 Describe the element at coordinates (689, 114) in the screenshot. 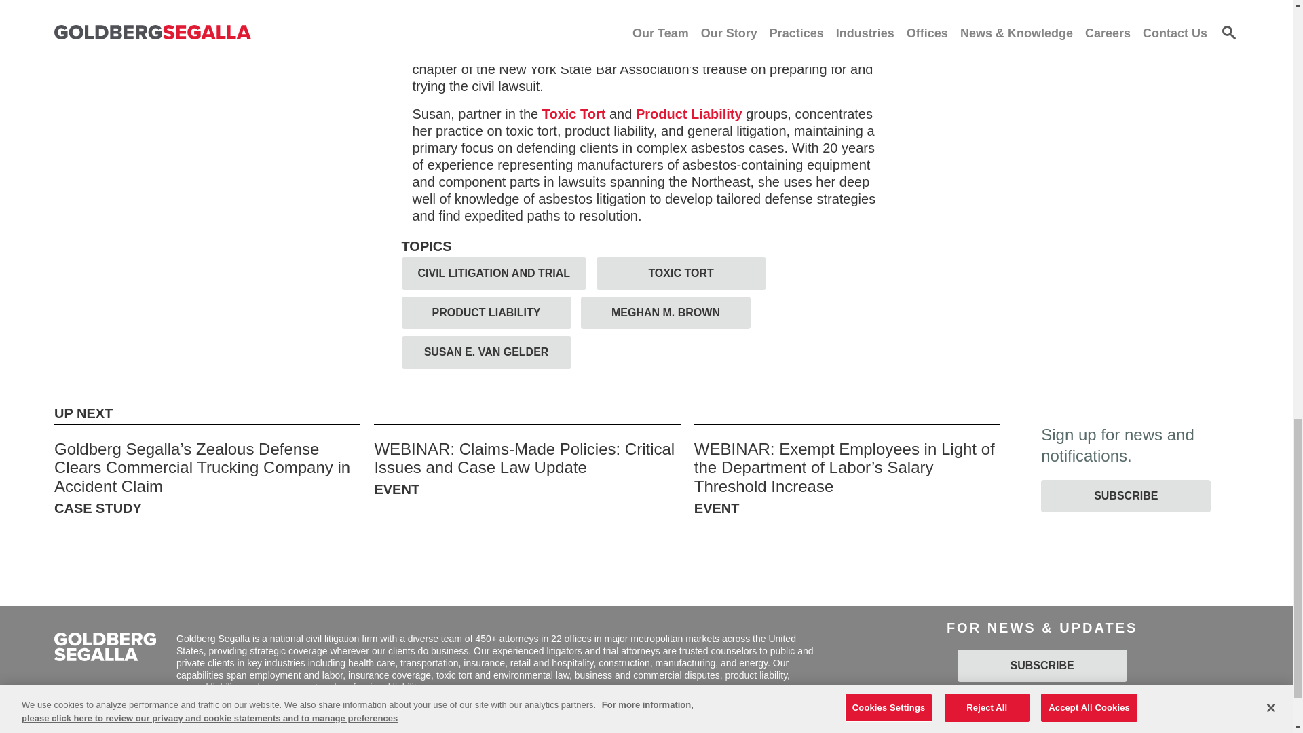

I see `Product Liability` at that location.